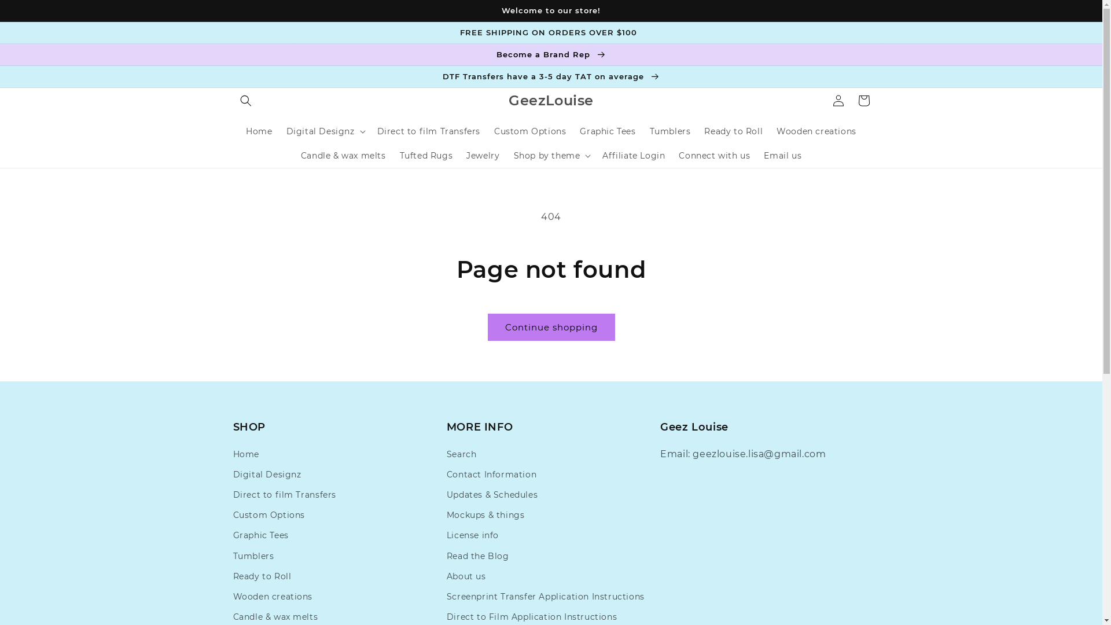 The width and height of the screenshot is (1111, 625). I want to click on Mockups & things, so click(486, 515).